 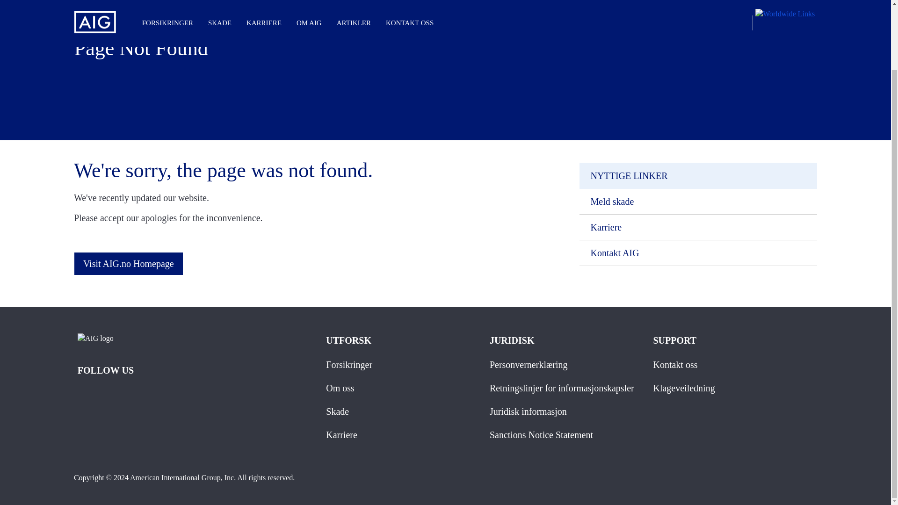 What do you see at coordinates (85, 396) in the screenshot?
I see `facebook` at bounding box center [85, 396].